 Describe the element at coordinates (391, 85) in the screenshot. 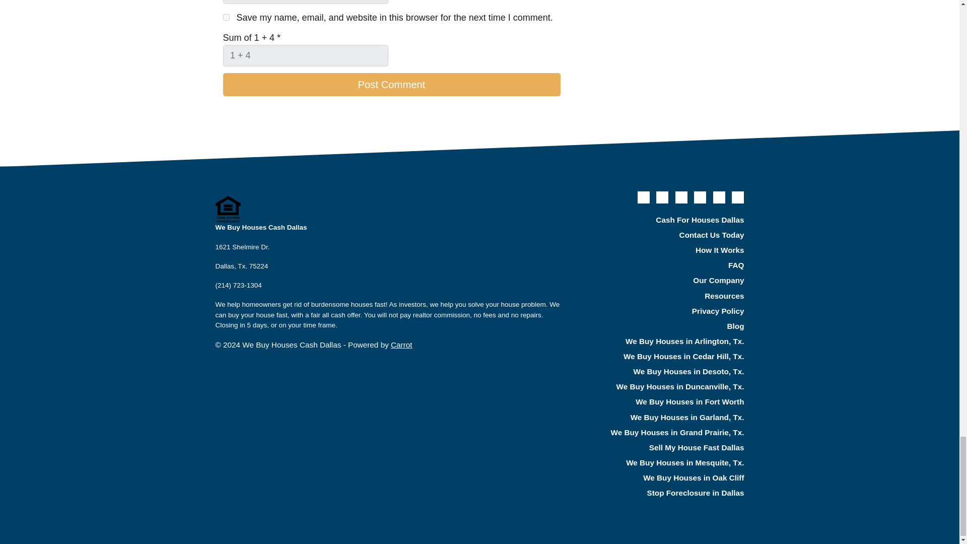

I see `Post Comment` at that location.